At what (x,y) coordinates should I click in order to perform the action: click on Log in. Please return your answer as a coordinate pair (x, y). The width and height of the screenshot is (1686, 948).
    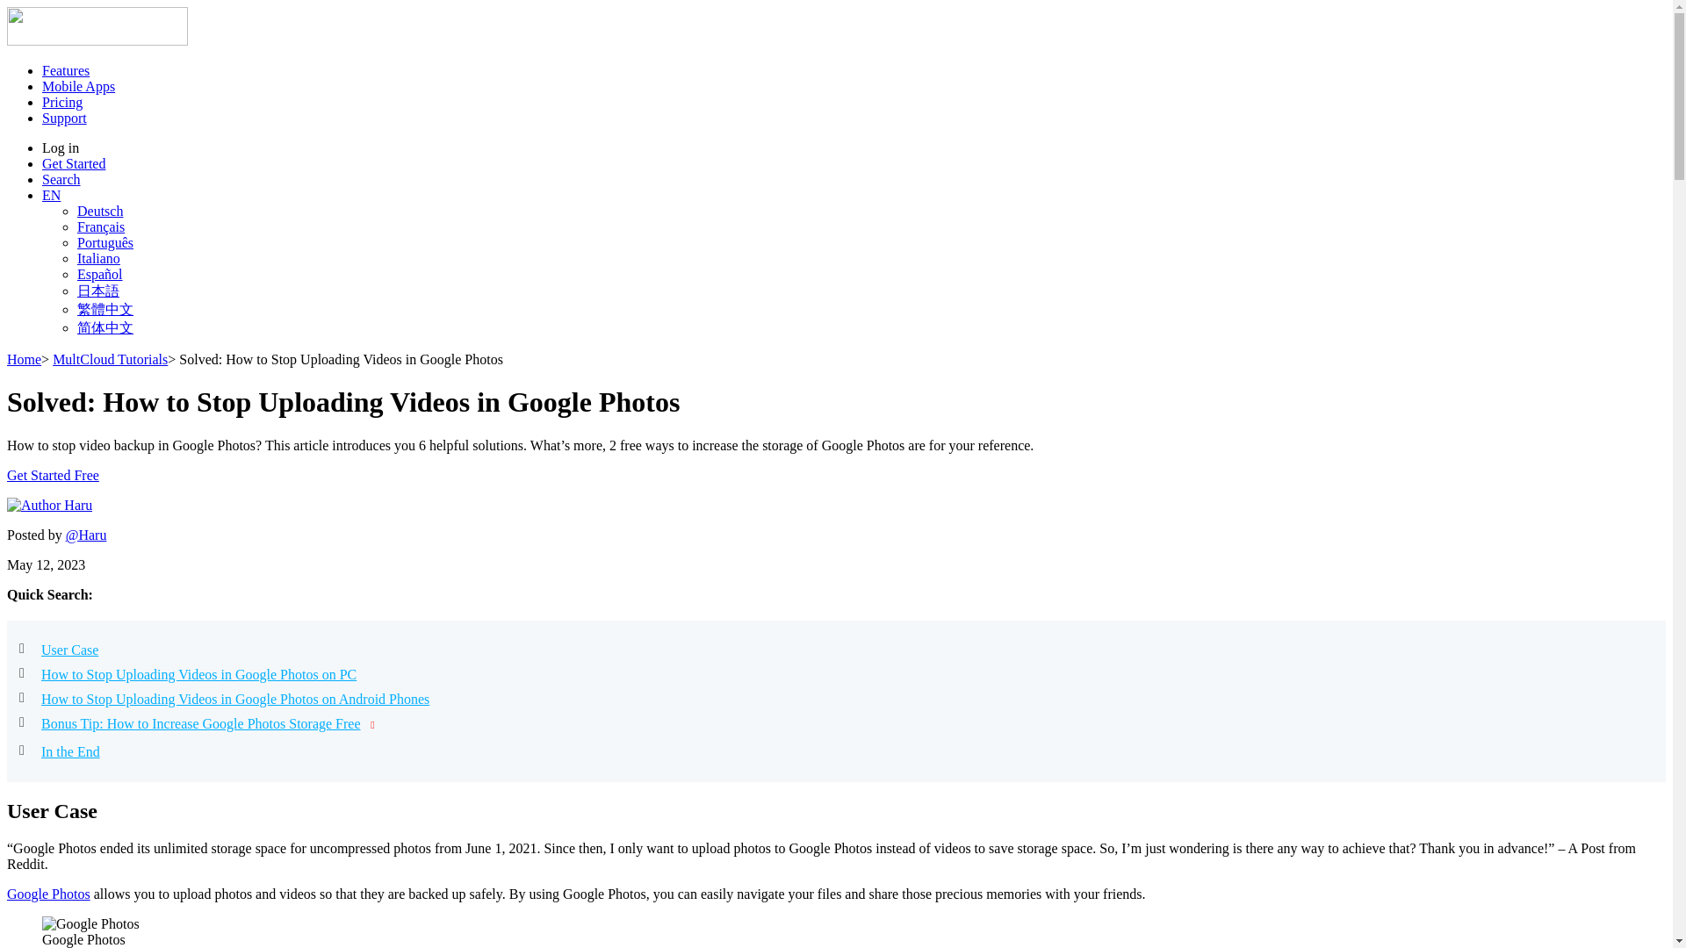
    Looking at the image, I should click on (61, 147).